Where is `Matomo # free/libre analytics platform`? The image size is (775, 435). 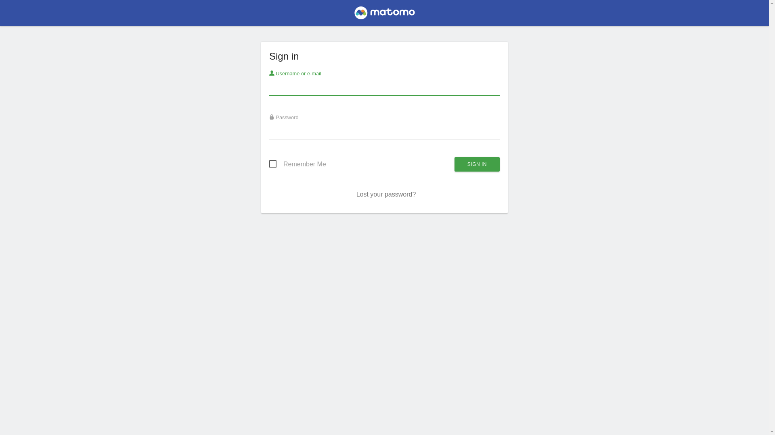 Matomo # free/libre analytics platform is located at coordinates (384, 15).